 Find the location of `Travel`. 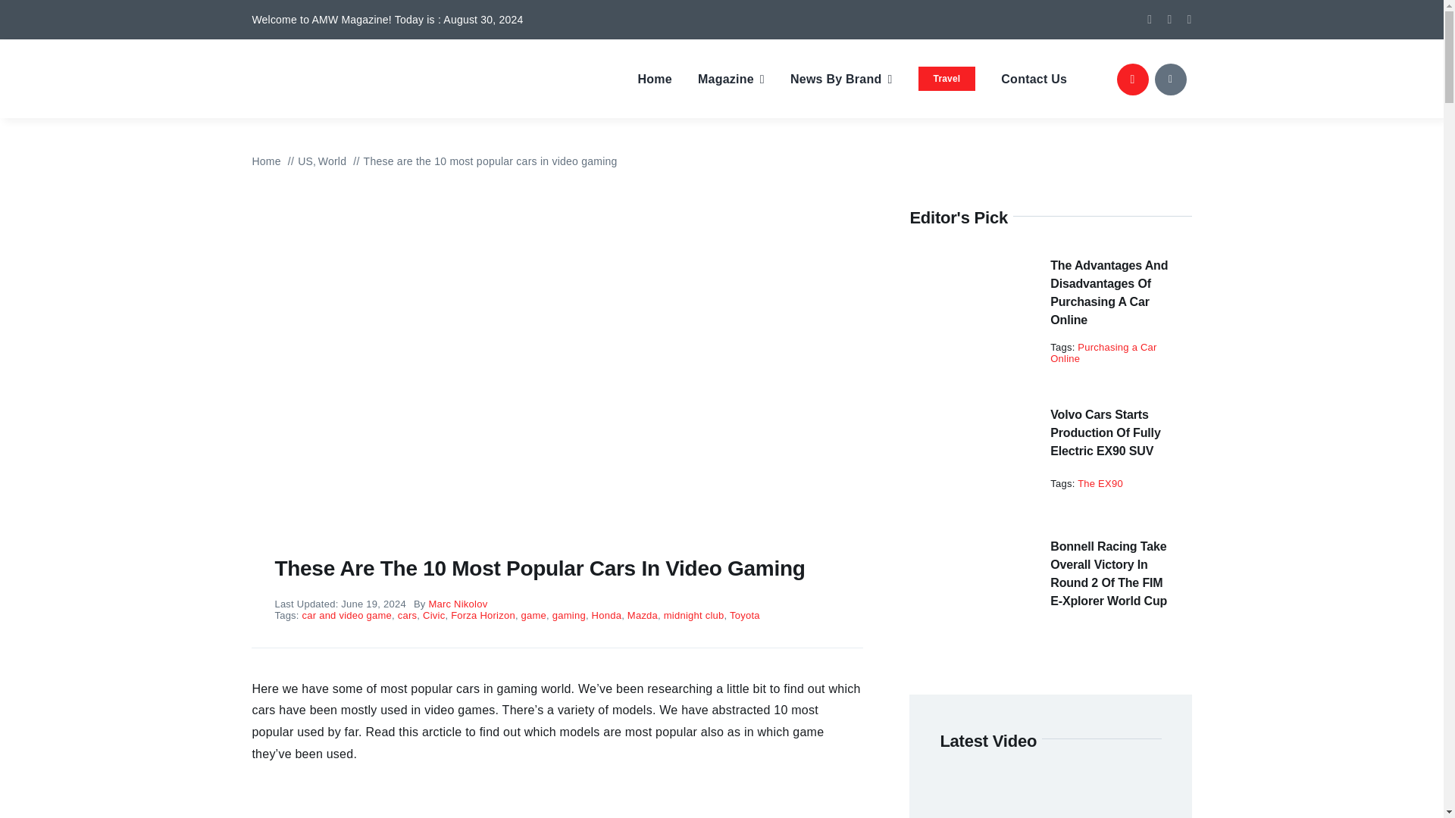

Travel is located at coordinates (947, 79).